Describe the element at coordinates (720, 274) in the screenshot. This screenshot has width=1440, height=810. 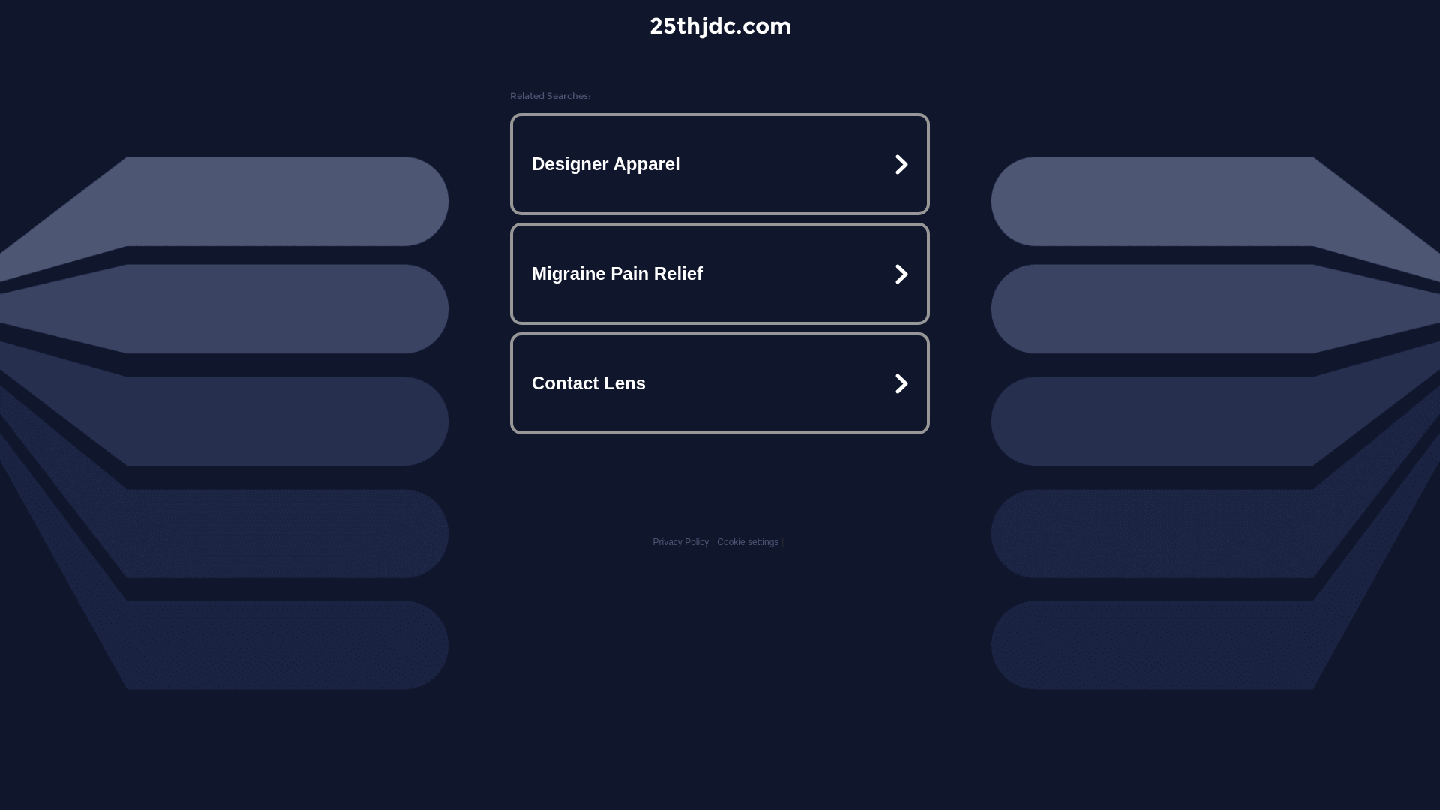
I see `Migraine Pain Relief` at that location.